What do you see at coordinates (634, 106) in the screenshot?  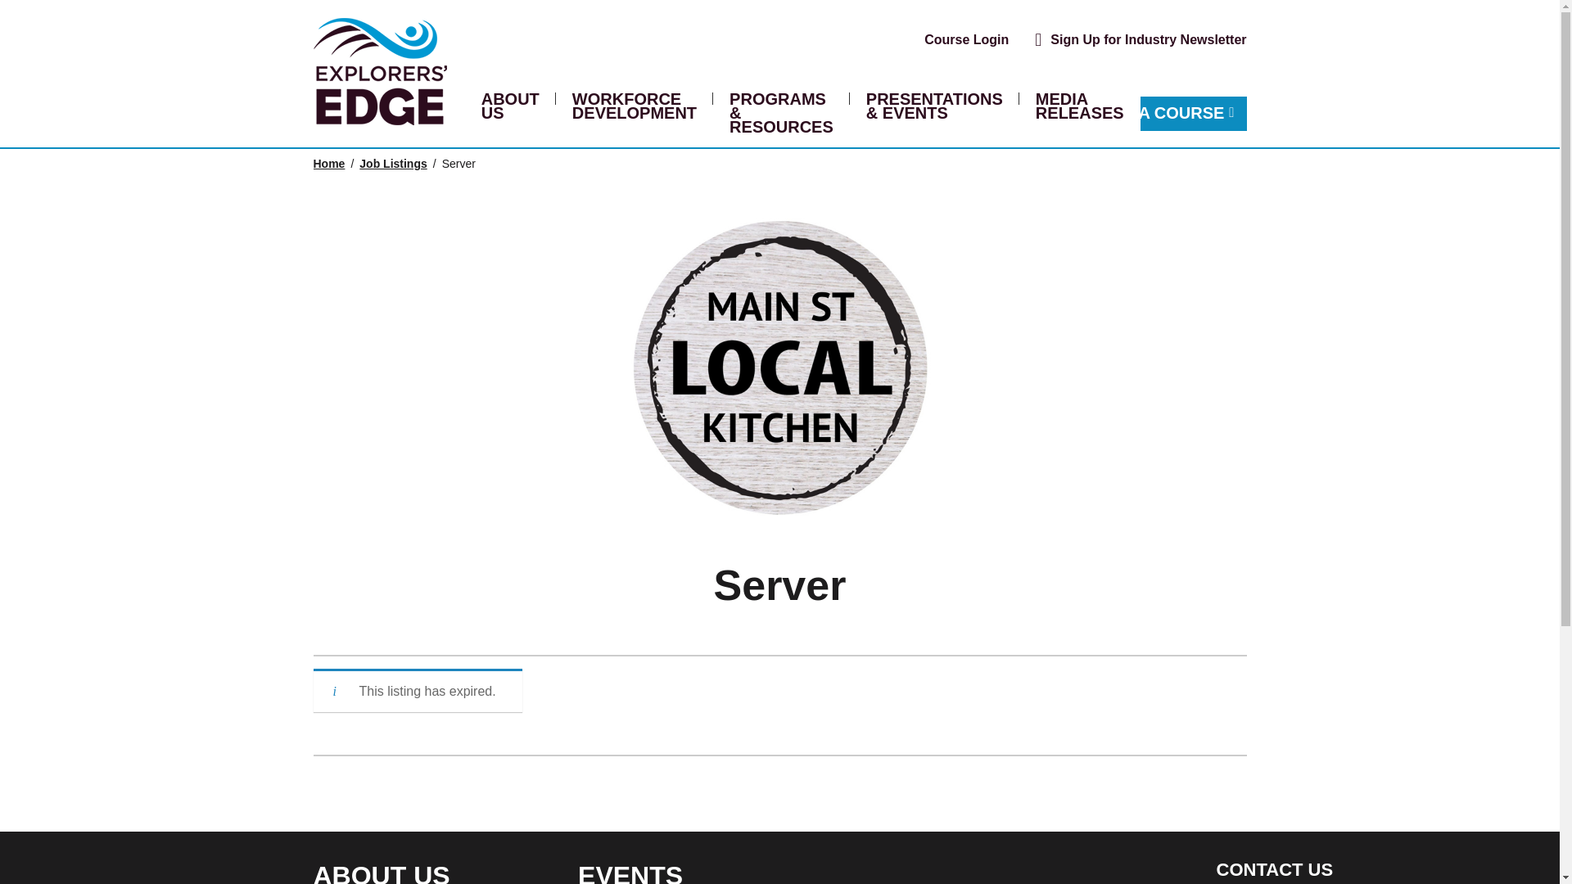 I see `WORKFORCE DEVELOPMENT` at bounding box center [634, 106].